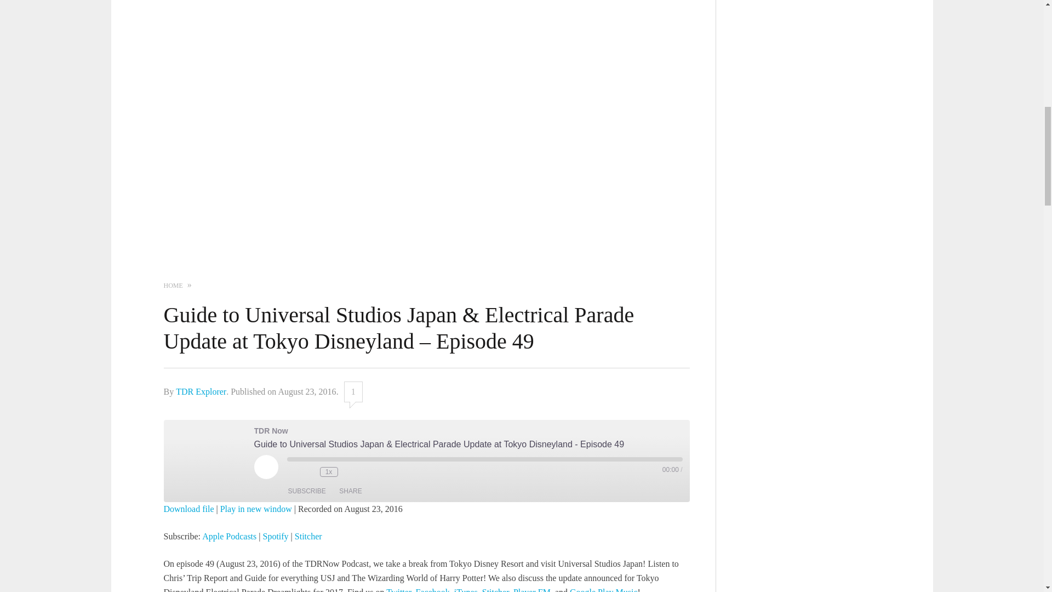  What do you see at coordinates (188, 509) in the screenshot?
I see `Download file` at bounding box center [188, 509].